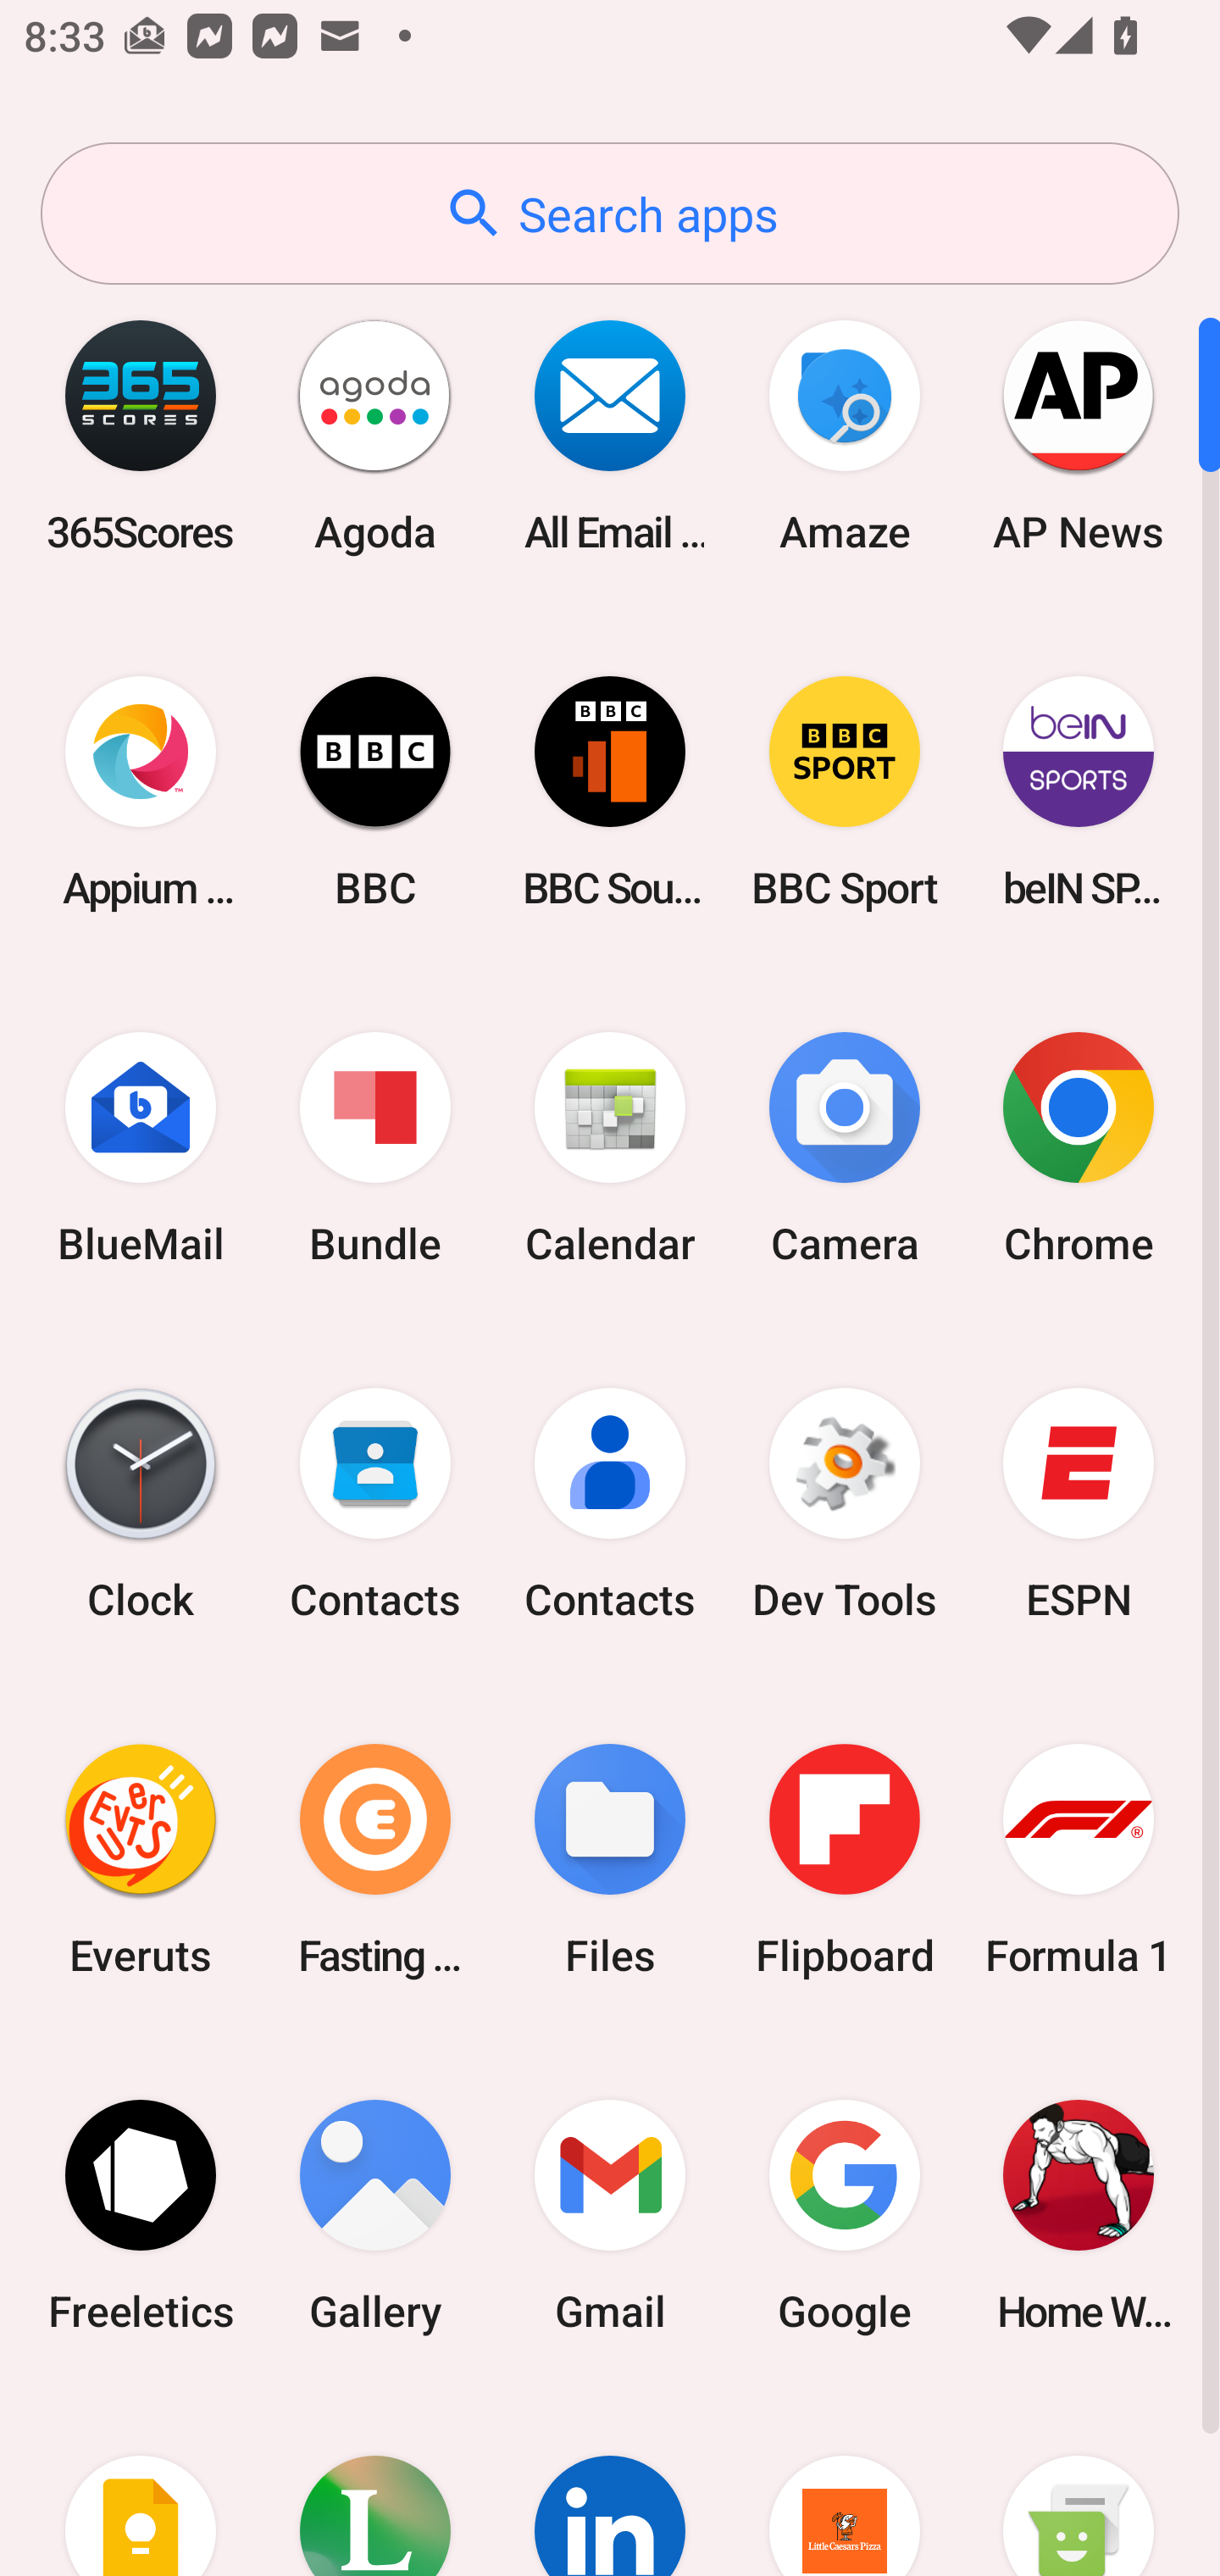 Image resolution: width=1220 pixels, height=2576 pixels. What do you see at coordinates (141, 1859) in the screenshot?
I see `Everuts` at bounding box center [141, 1859].